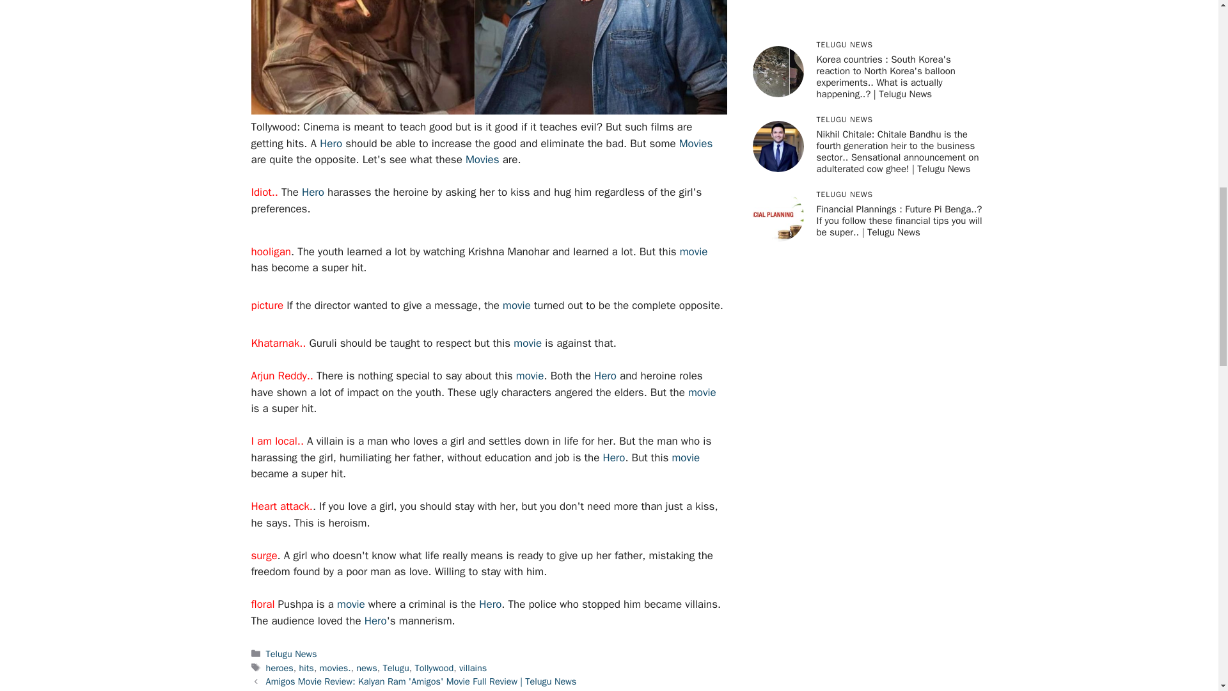 This screenshot has width=1228, height=691. What do you see at coordinates (696, 143) in the screenshot?
I see `Movies` at bounding box center [696, 143].